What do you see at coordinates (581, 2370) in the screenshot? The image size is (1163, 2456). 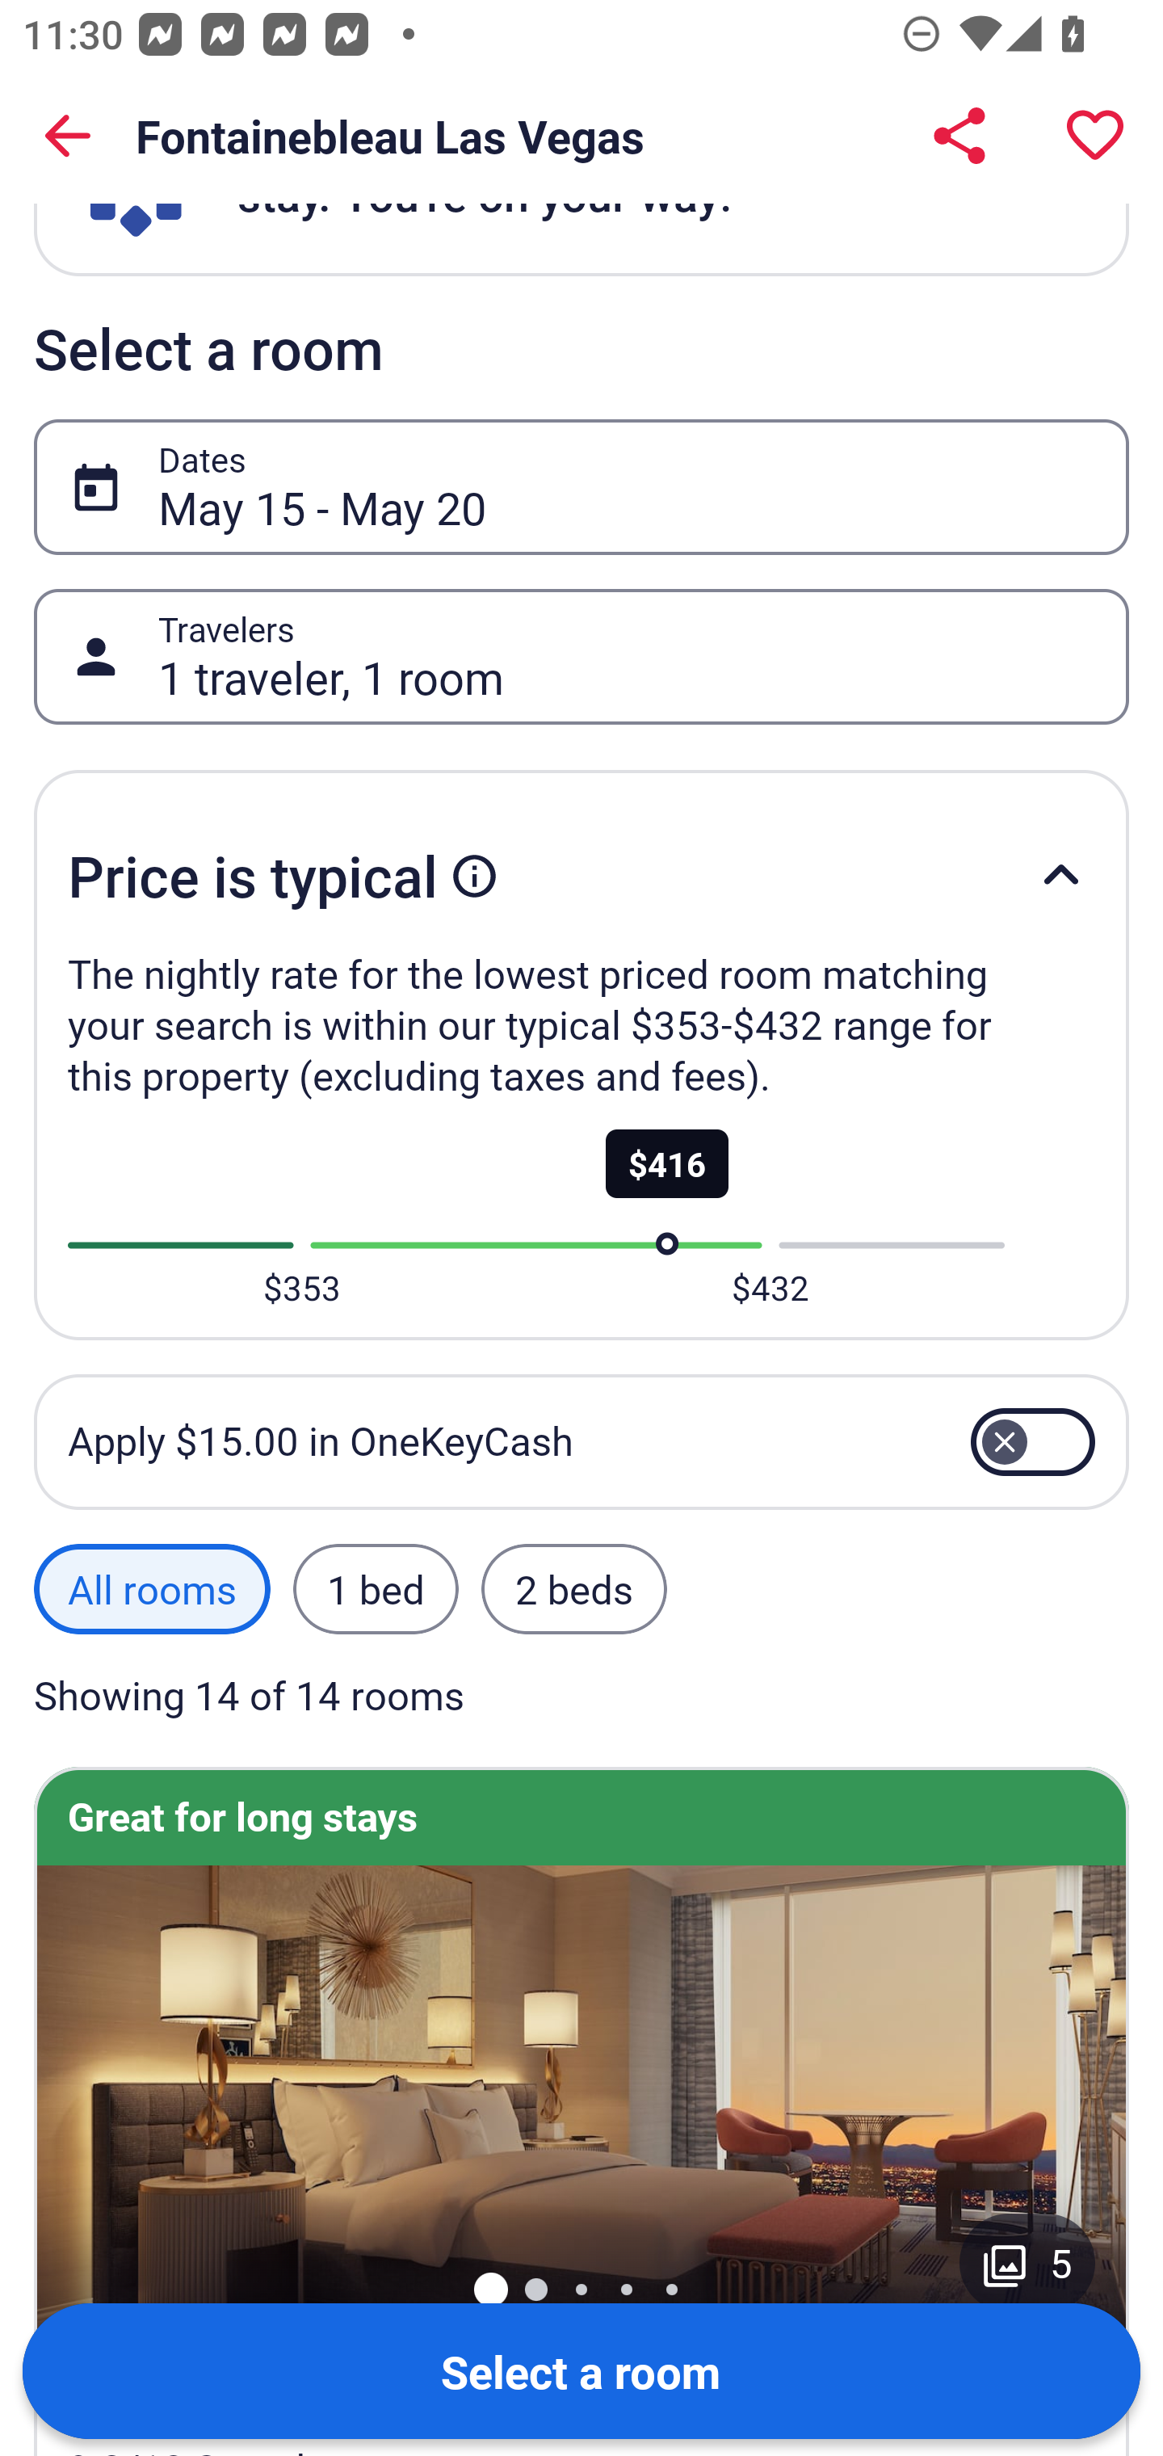 I see `Select a room Button Select a room` at bounding box center [581, 2370].